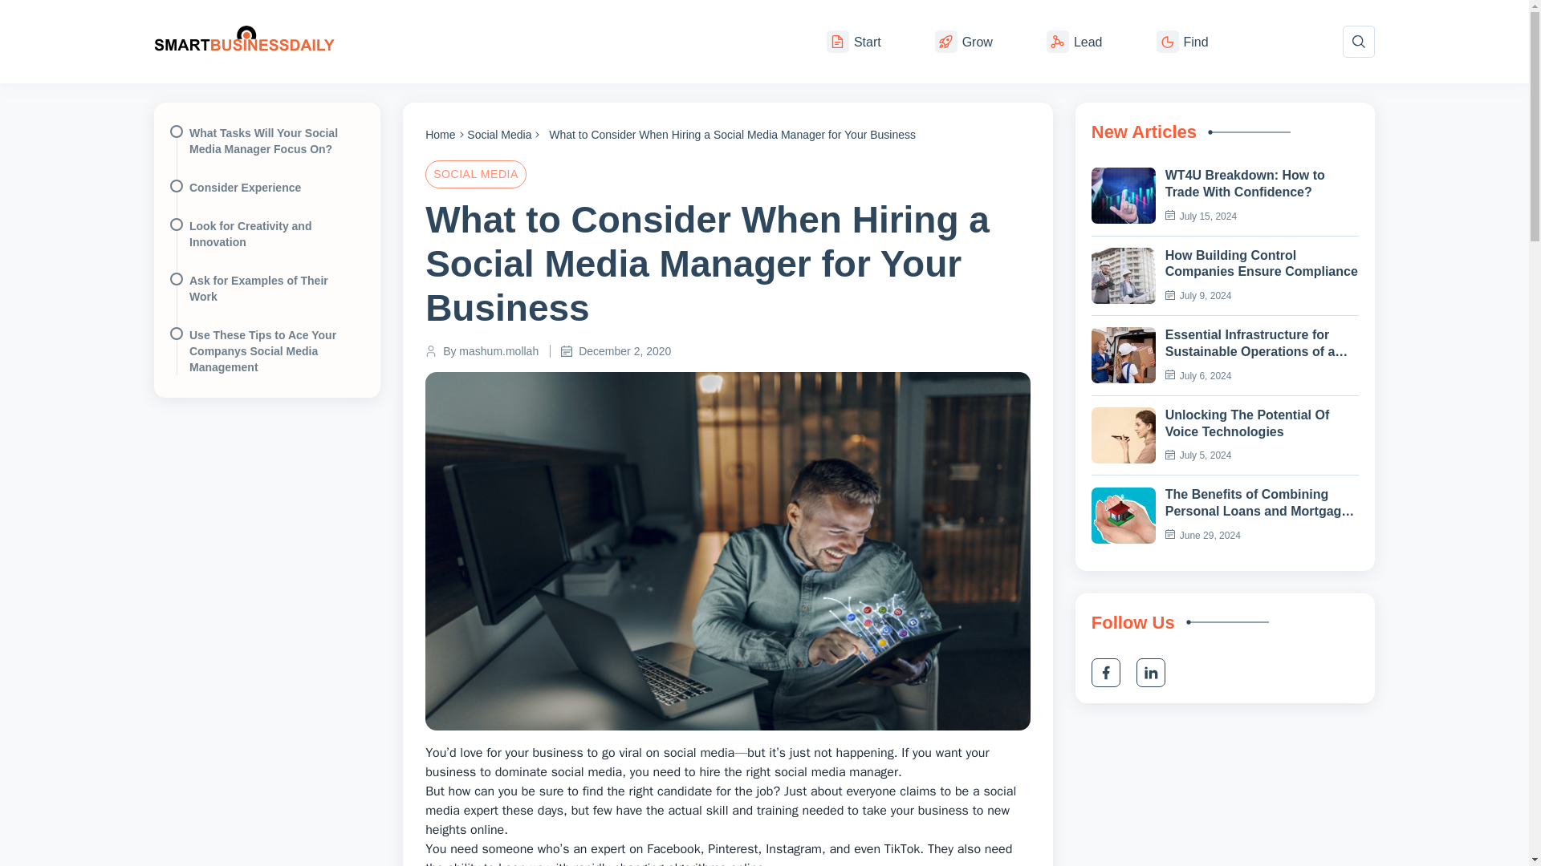 The image size is (1541, 866). What do you see at coordinates (1181, 41) in the screenshot?
I see `Find` at bounding box center [1181, 41].